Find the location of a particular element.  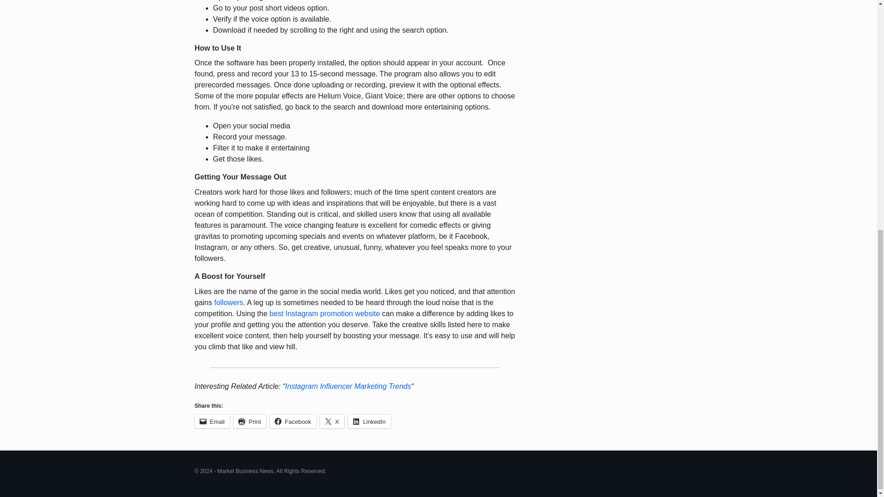

followers is located at coordinates (228, 303).